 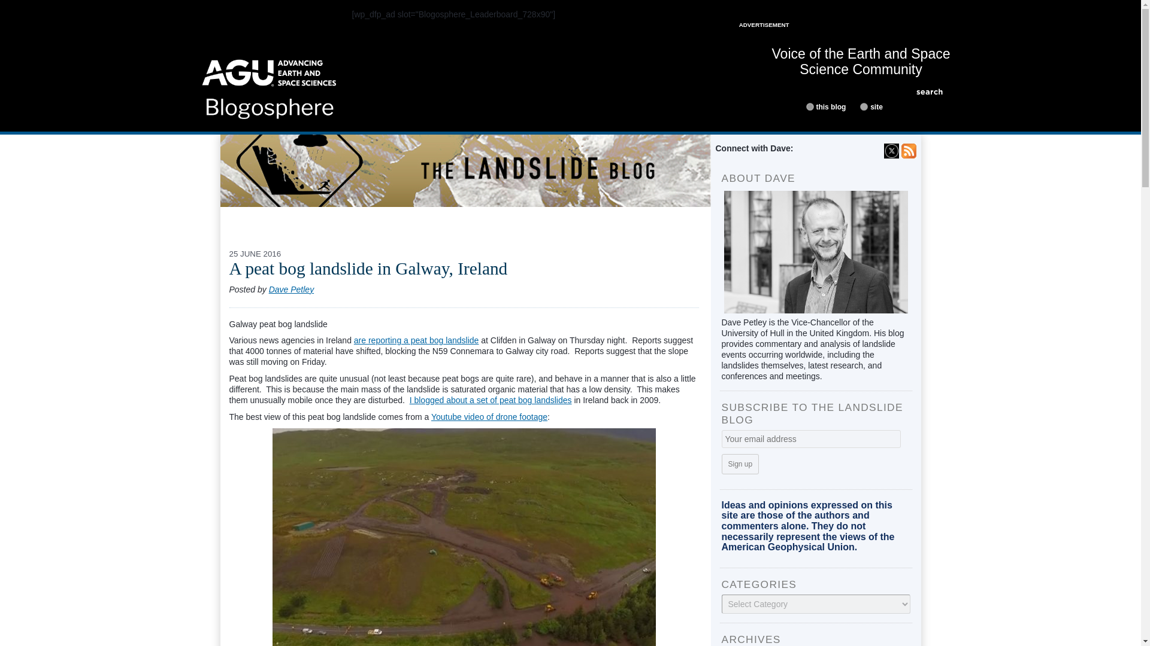 I want to click on Youtube video of drone footage, so click(x=489, y=417).